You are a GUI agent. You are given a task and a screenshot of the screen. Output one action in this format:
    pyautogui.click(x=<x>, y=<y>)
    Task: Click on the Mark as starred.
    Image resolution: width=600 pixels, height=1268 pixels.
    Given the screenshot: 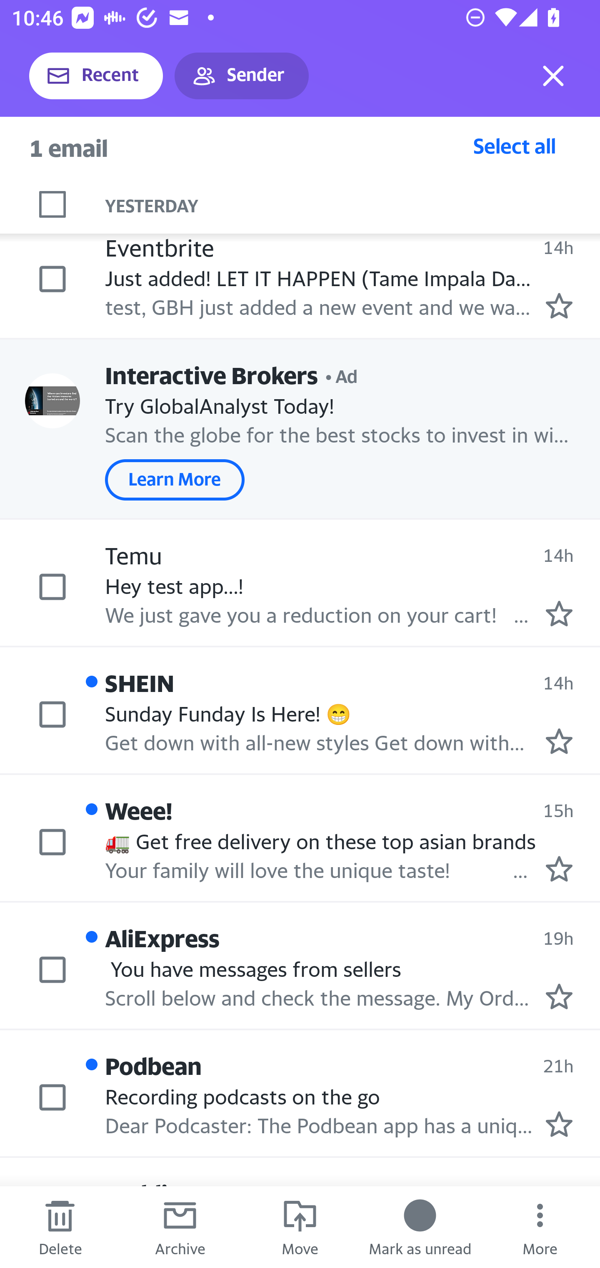 What is the action you would take?
    pyautogui.click(x=559, y=996)
    